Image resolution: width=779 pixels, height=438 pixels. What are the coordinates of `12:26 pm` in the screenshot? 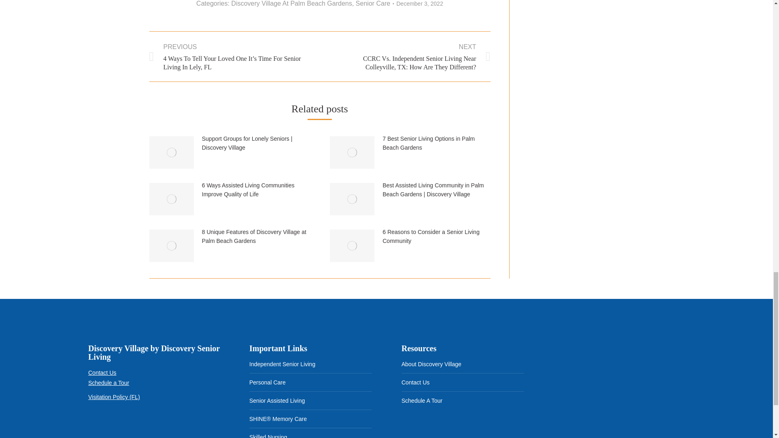 It's located at (420, 4).